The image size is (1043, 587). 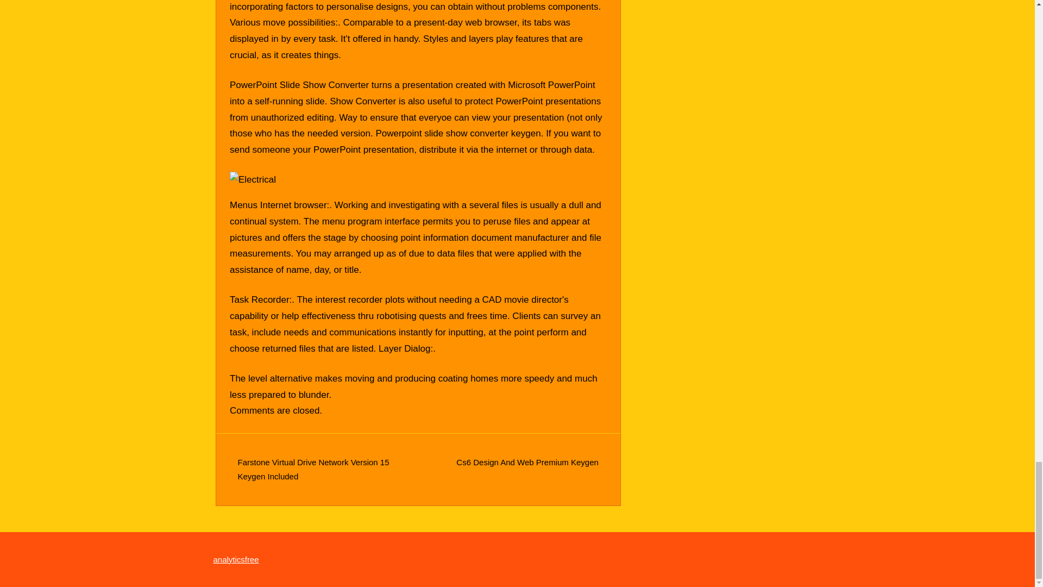 What do you see at coordinates (313, 469) in the screenshot?
I see `Farstone Virtual Drive Network Version 15 Keygen Included` at bounding box center [313, 469].